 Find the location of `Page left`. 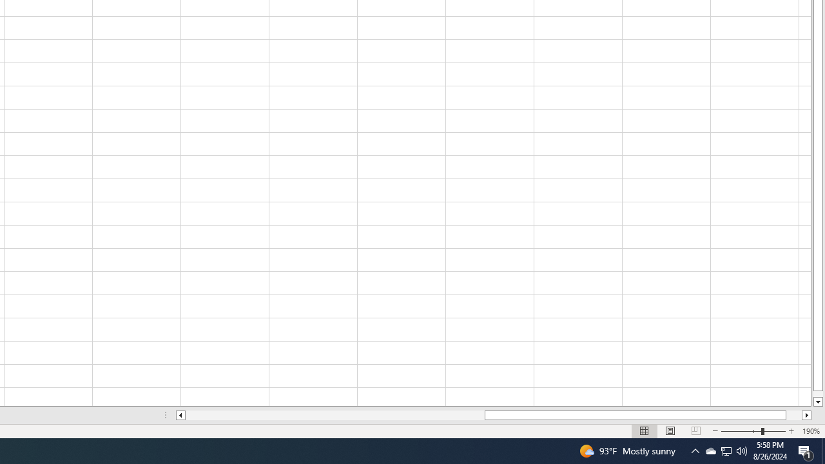

Page left is located at coordinates (335, 415).